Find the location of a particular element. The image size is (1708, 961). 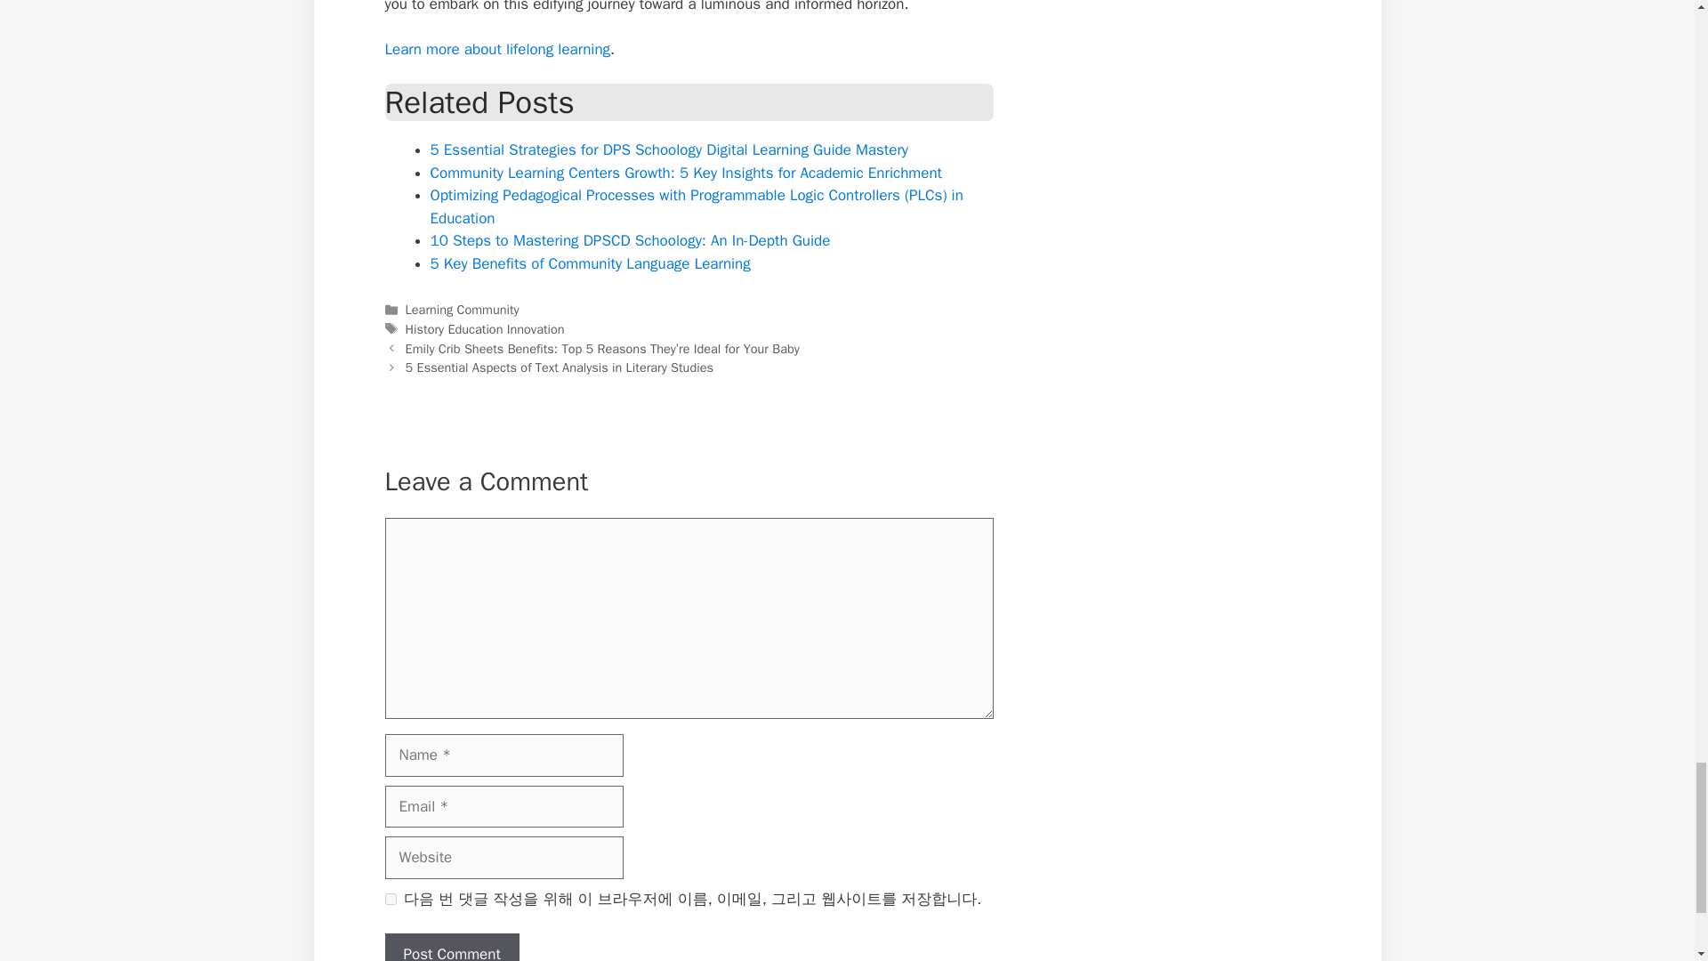

Post Comment is located at coordinates (452, 947).